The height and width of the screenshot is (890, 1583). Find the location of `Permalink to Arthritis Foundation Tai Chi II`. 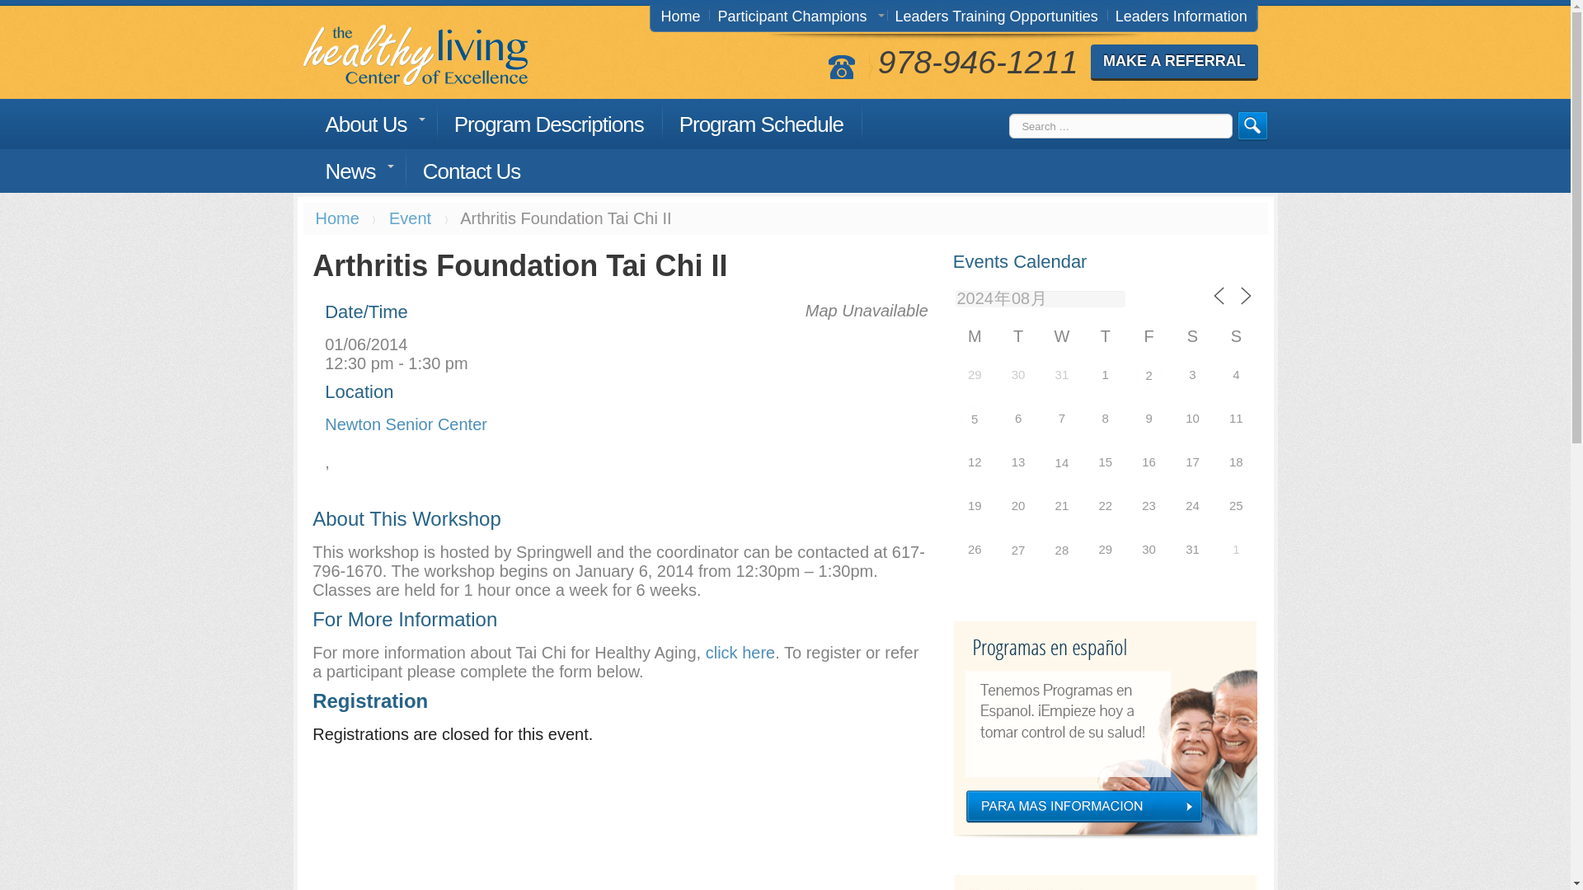

Permalink to Arthritis Foundation Tai Chi II is located at coordinates (519, 265).